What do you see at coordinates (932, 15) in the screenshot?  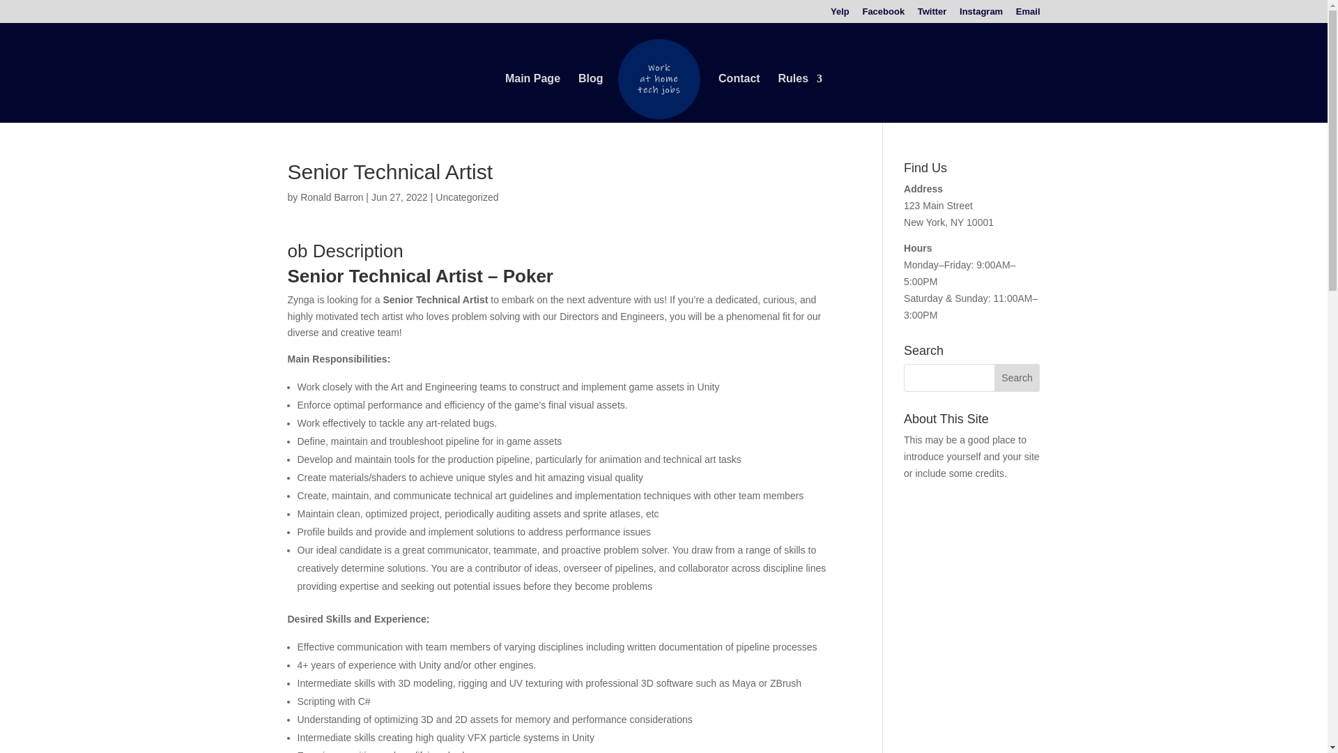 I see `Twitter` at bounding box center [932, 15].